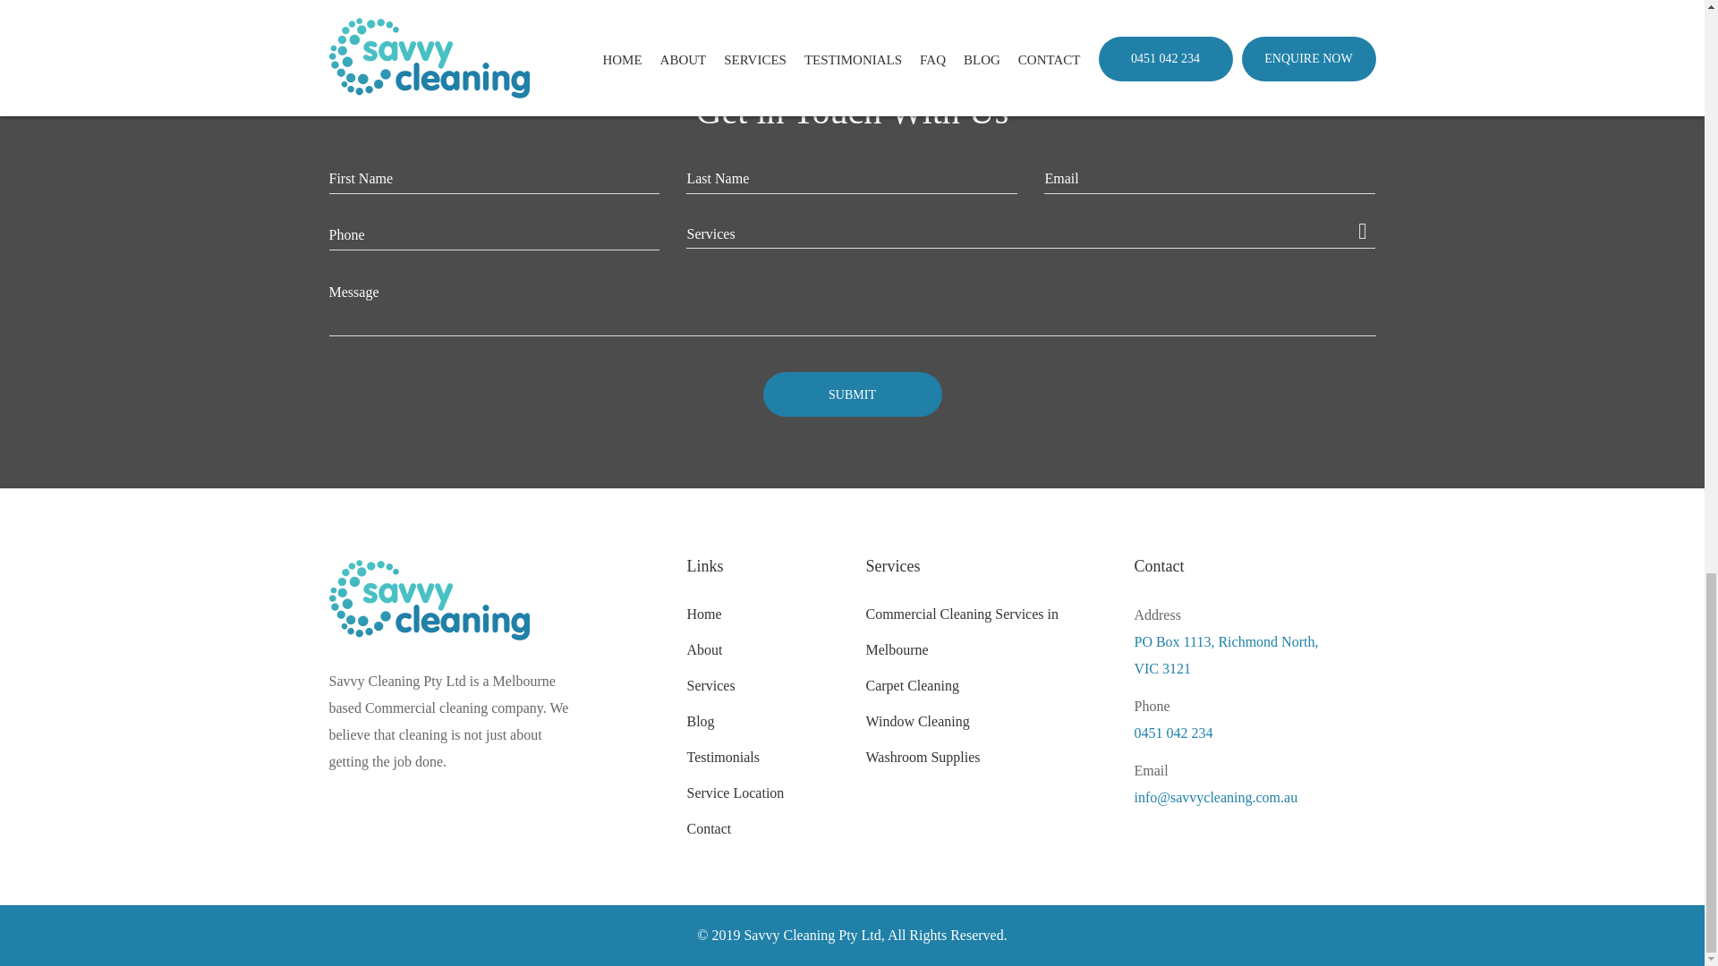  I want to click on Home, so click(703, 614).